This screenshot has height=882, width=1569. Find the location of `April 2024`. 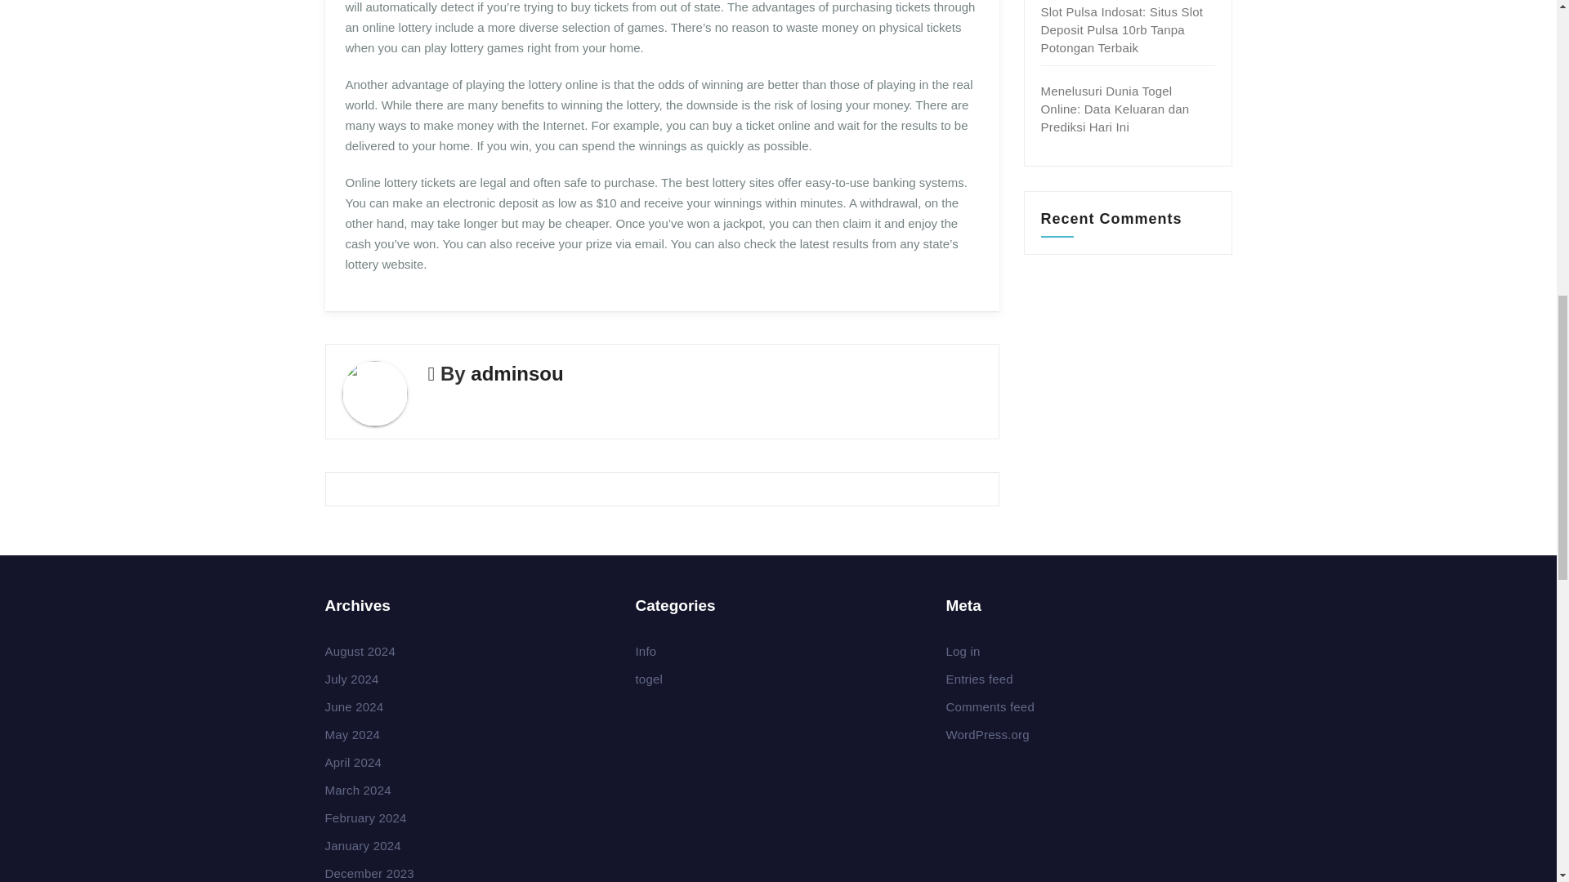

April 2024 is located at coordinates (353, 761).